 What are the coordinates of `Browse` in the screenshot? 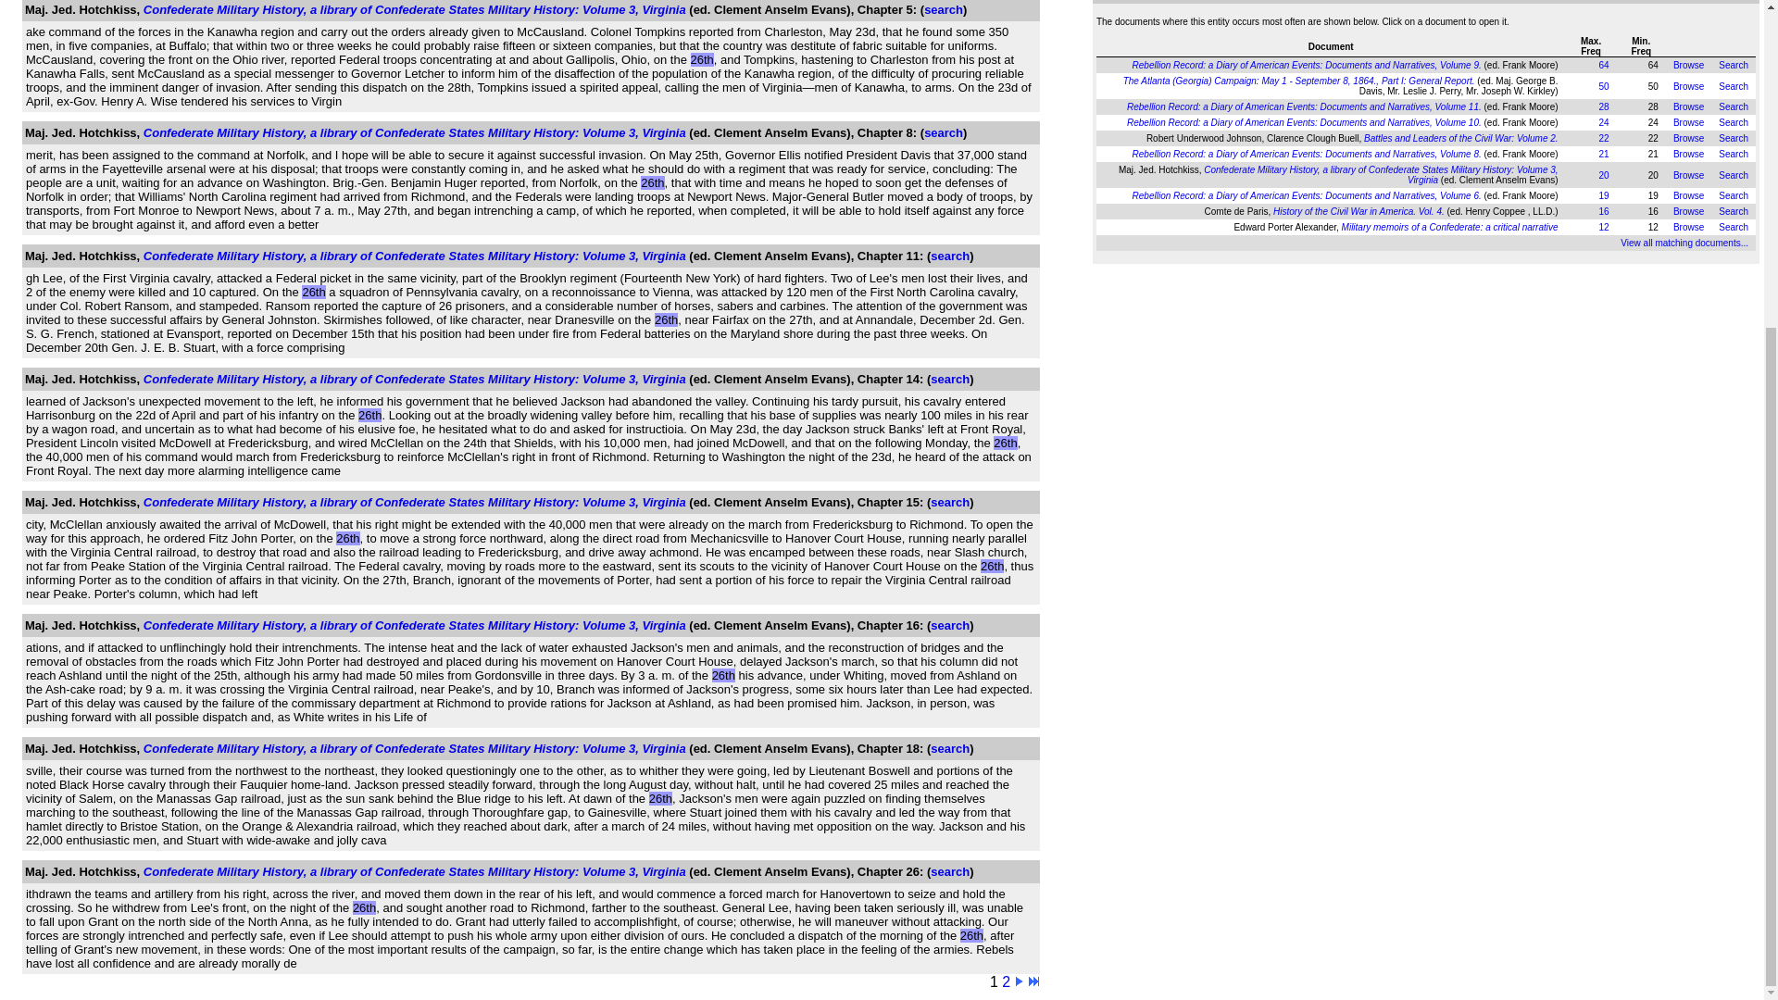 It's located at (1687, 122).